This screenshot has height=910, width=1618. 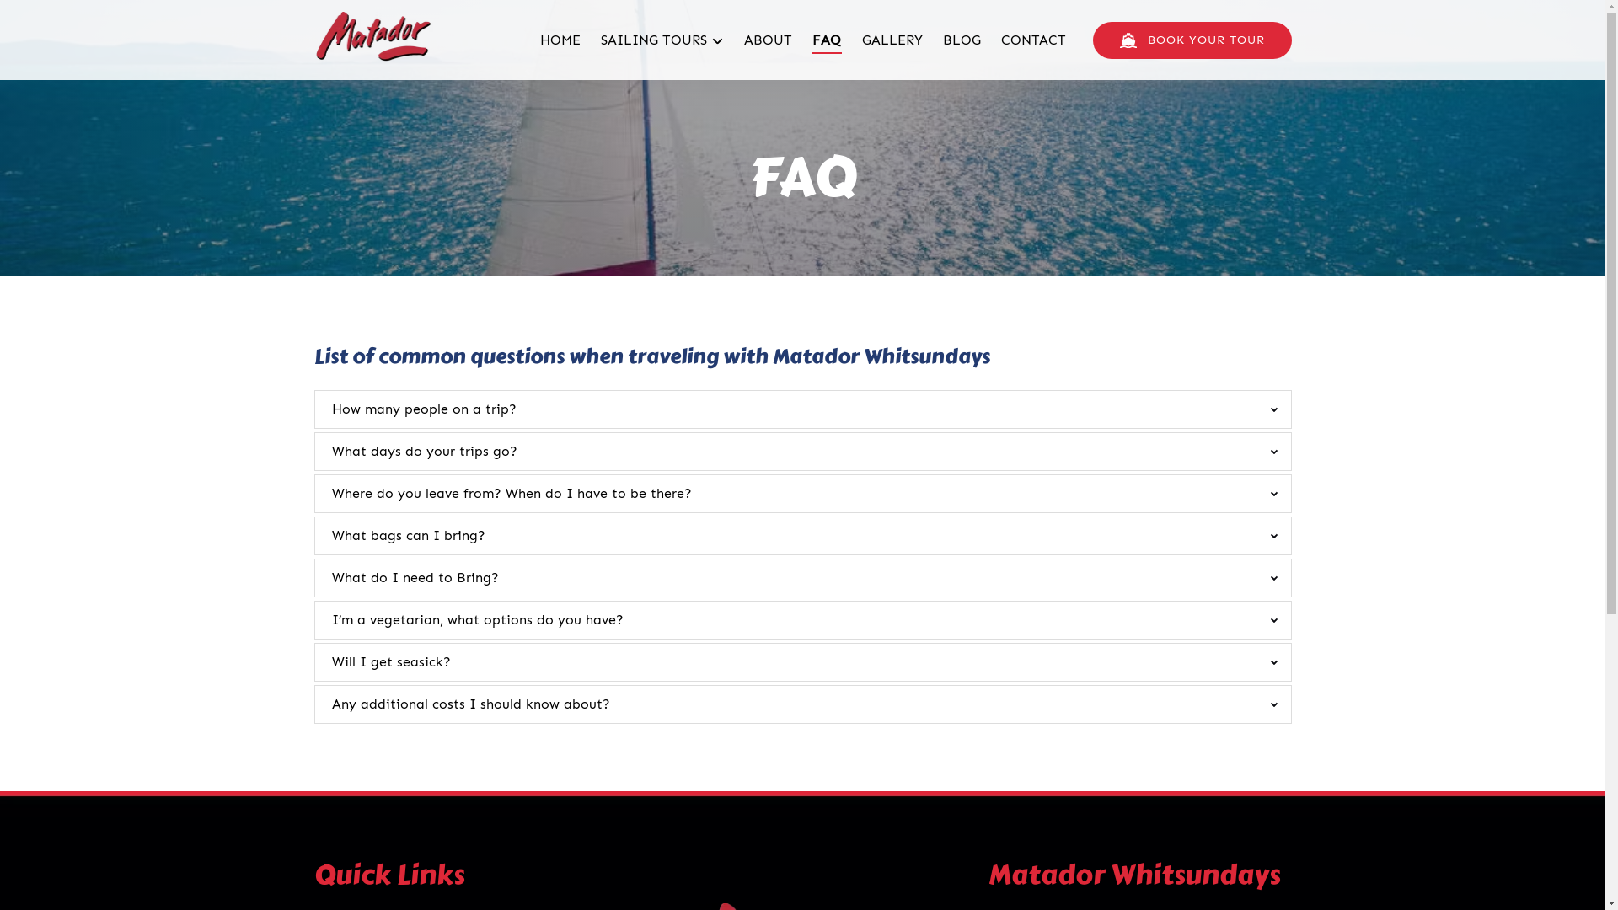 I want to click on Skip to primary navigation, so click(x=96, y=19).